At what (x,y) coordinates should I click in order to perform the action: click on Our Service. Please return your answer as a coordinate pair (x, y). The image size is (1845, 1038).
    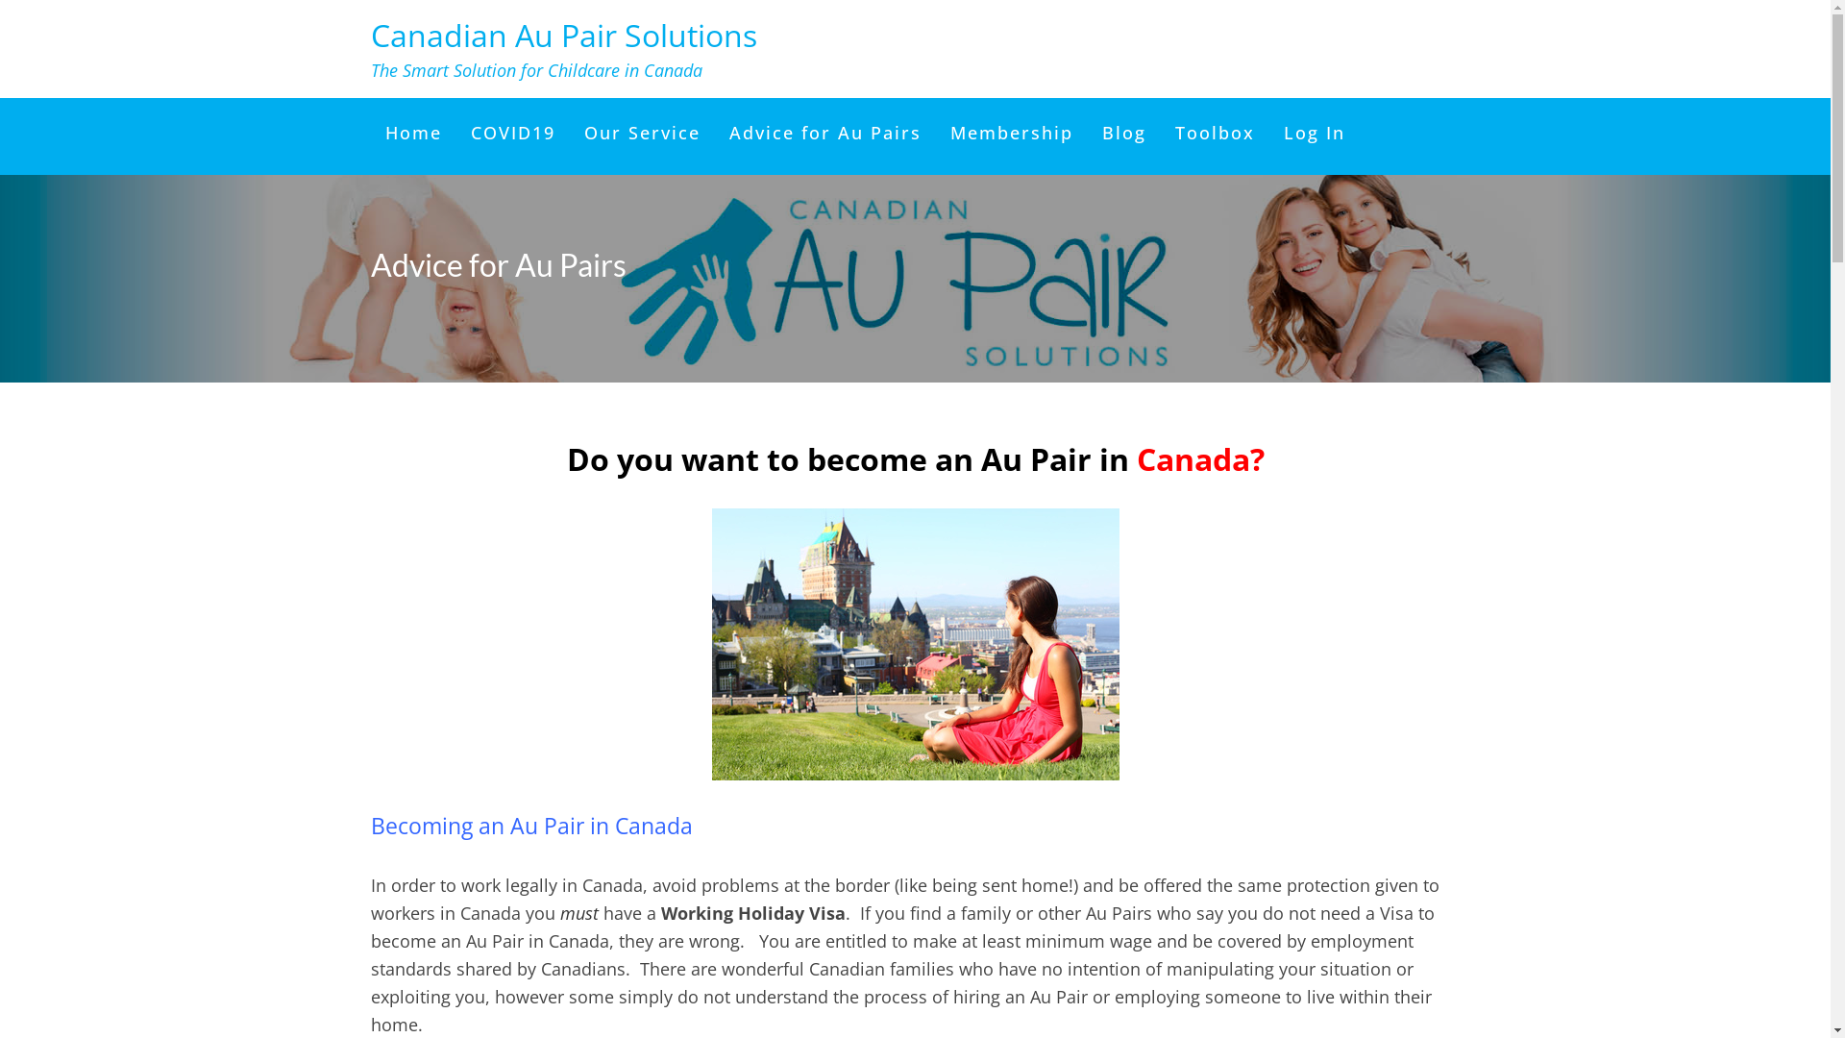
    Looking at the image, I should click on (642, 133).